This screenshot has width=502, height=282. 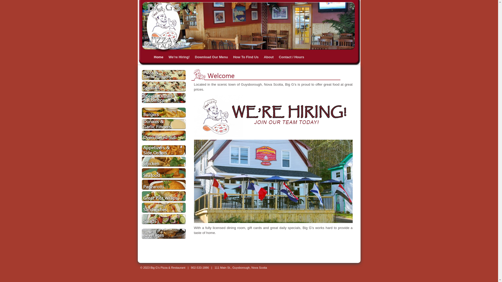 I want to click on Contact / Hours, so click(x=291, y=57).